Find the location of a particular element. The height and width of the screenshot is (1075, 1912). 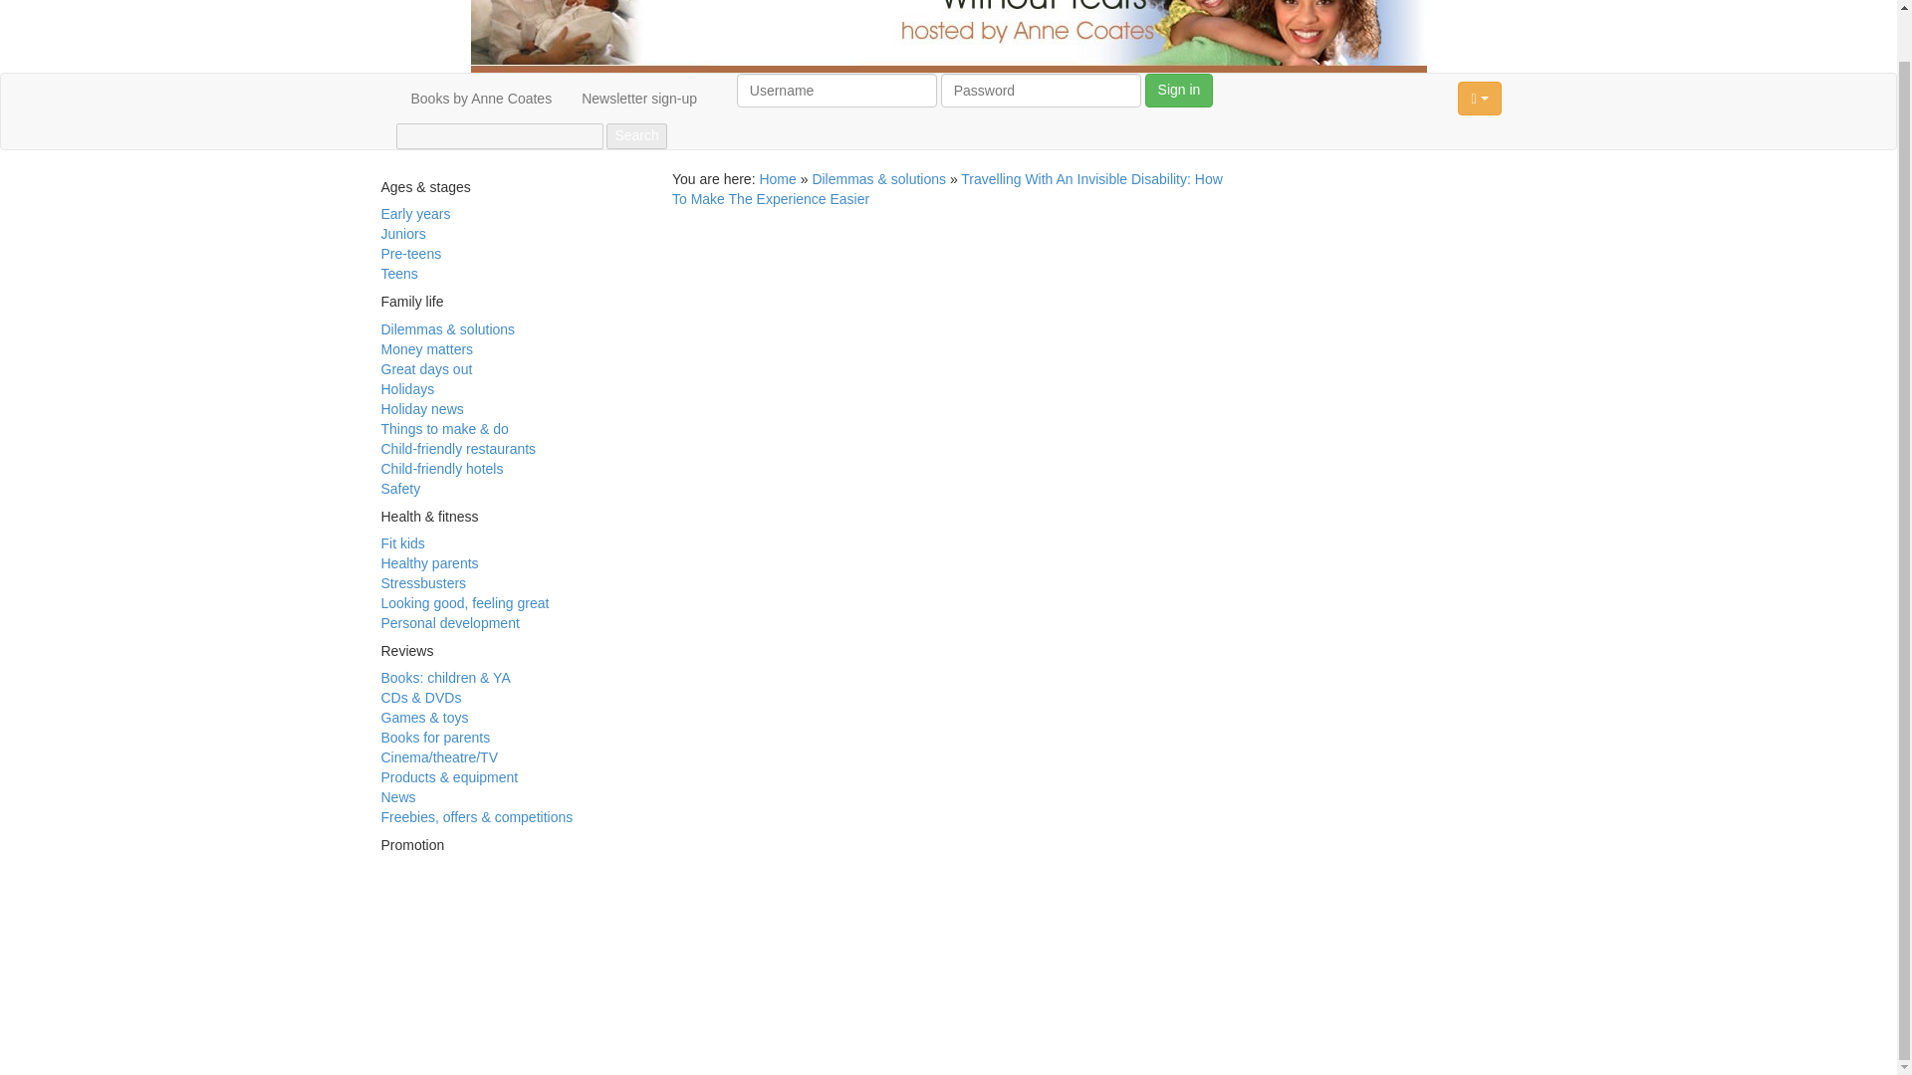

Holiday news is located at coordinates (421, 408).